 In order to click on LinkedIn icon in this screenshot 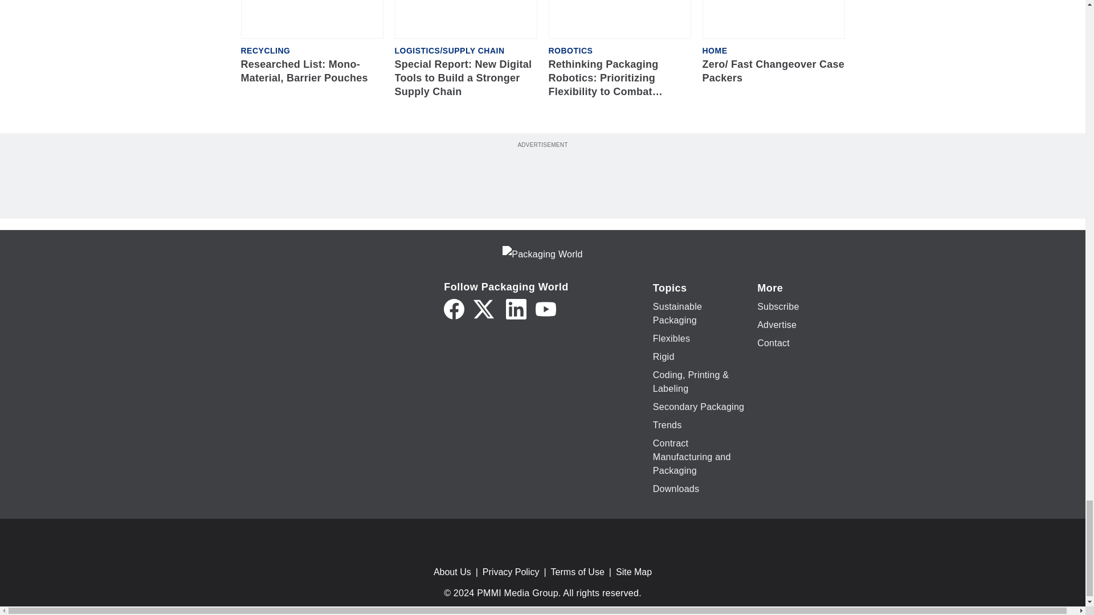, I will do `click(516, 309)`.